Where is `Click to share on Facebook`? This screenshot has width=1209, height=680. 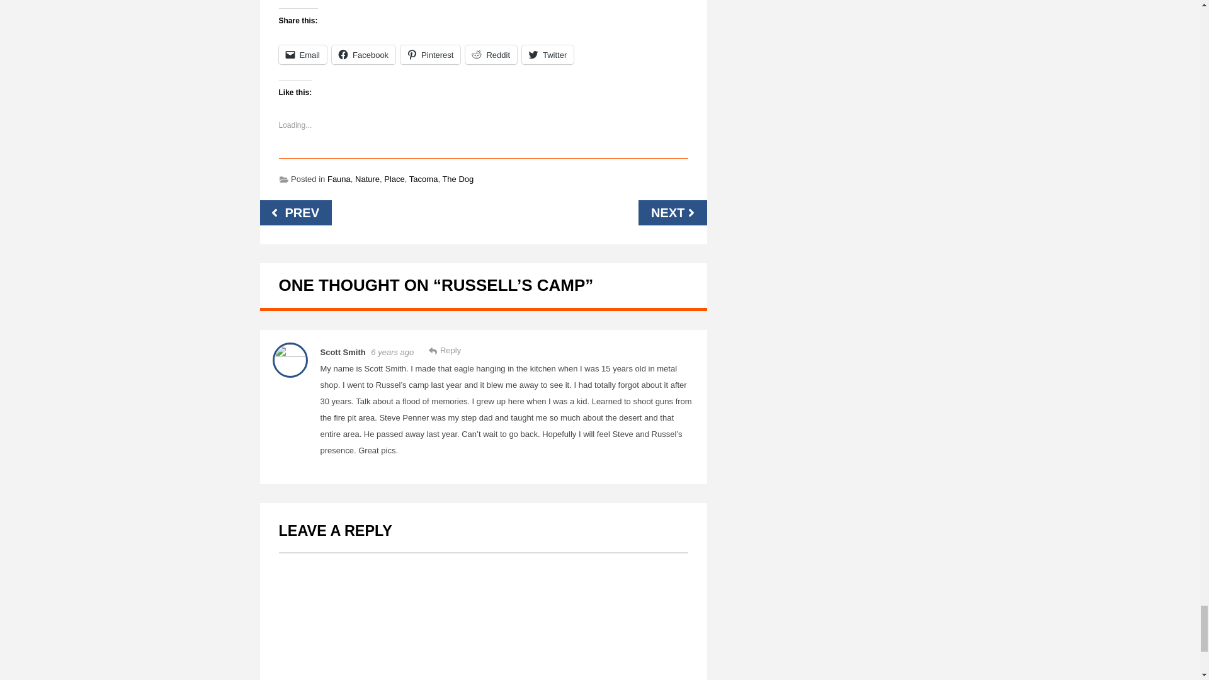 Click to share on Facebook is located at coordinates (363, 54).